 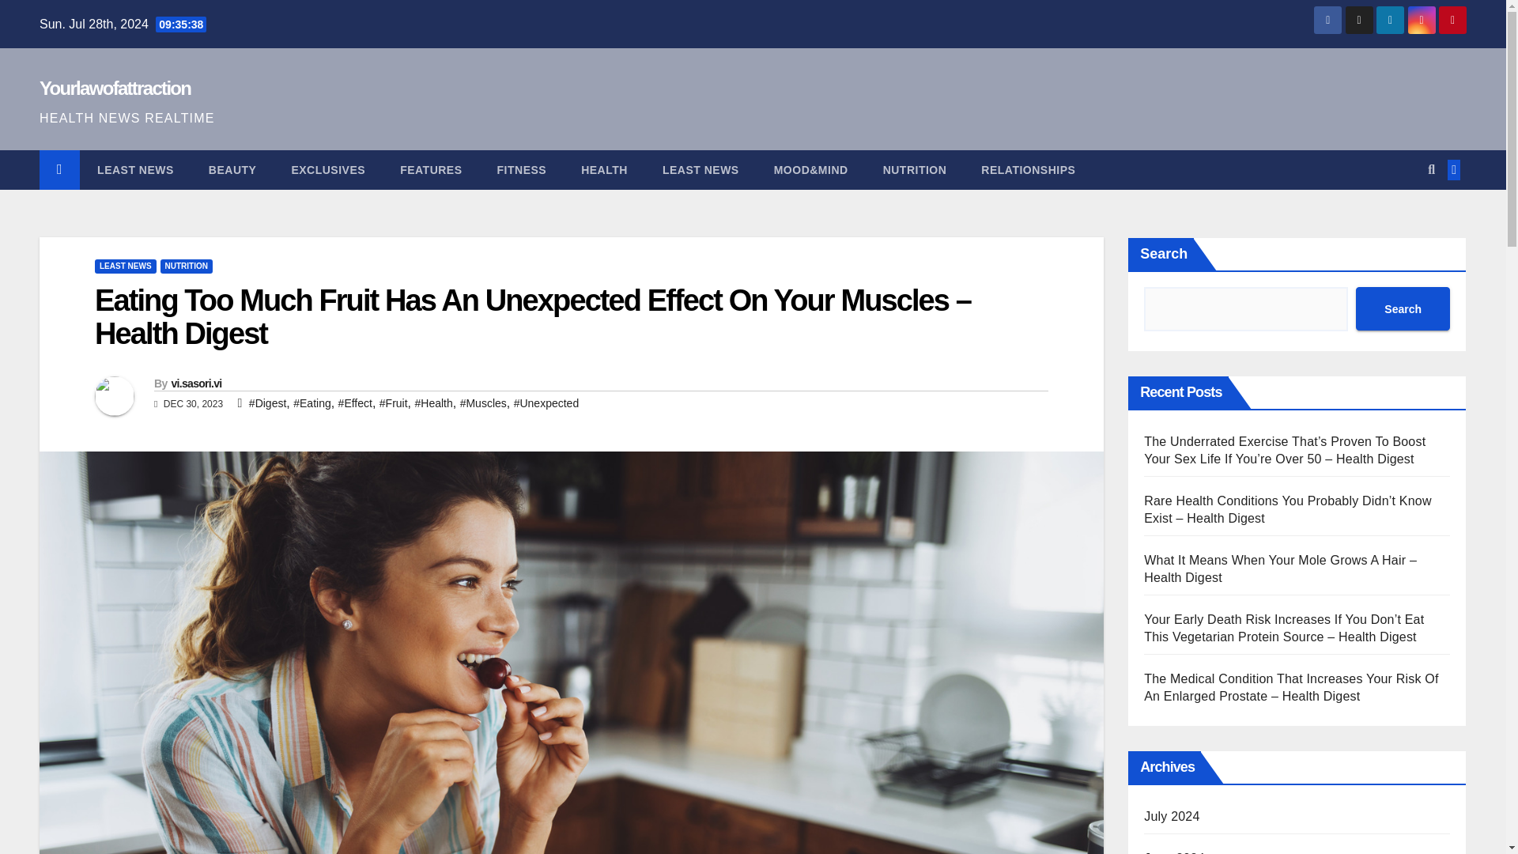 What do you see at coordinates (125, 266) in the screenshot?
I see `LEAST NEWS` at bounding box center [125, 266].